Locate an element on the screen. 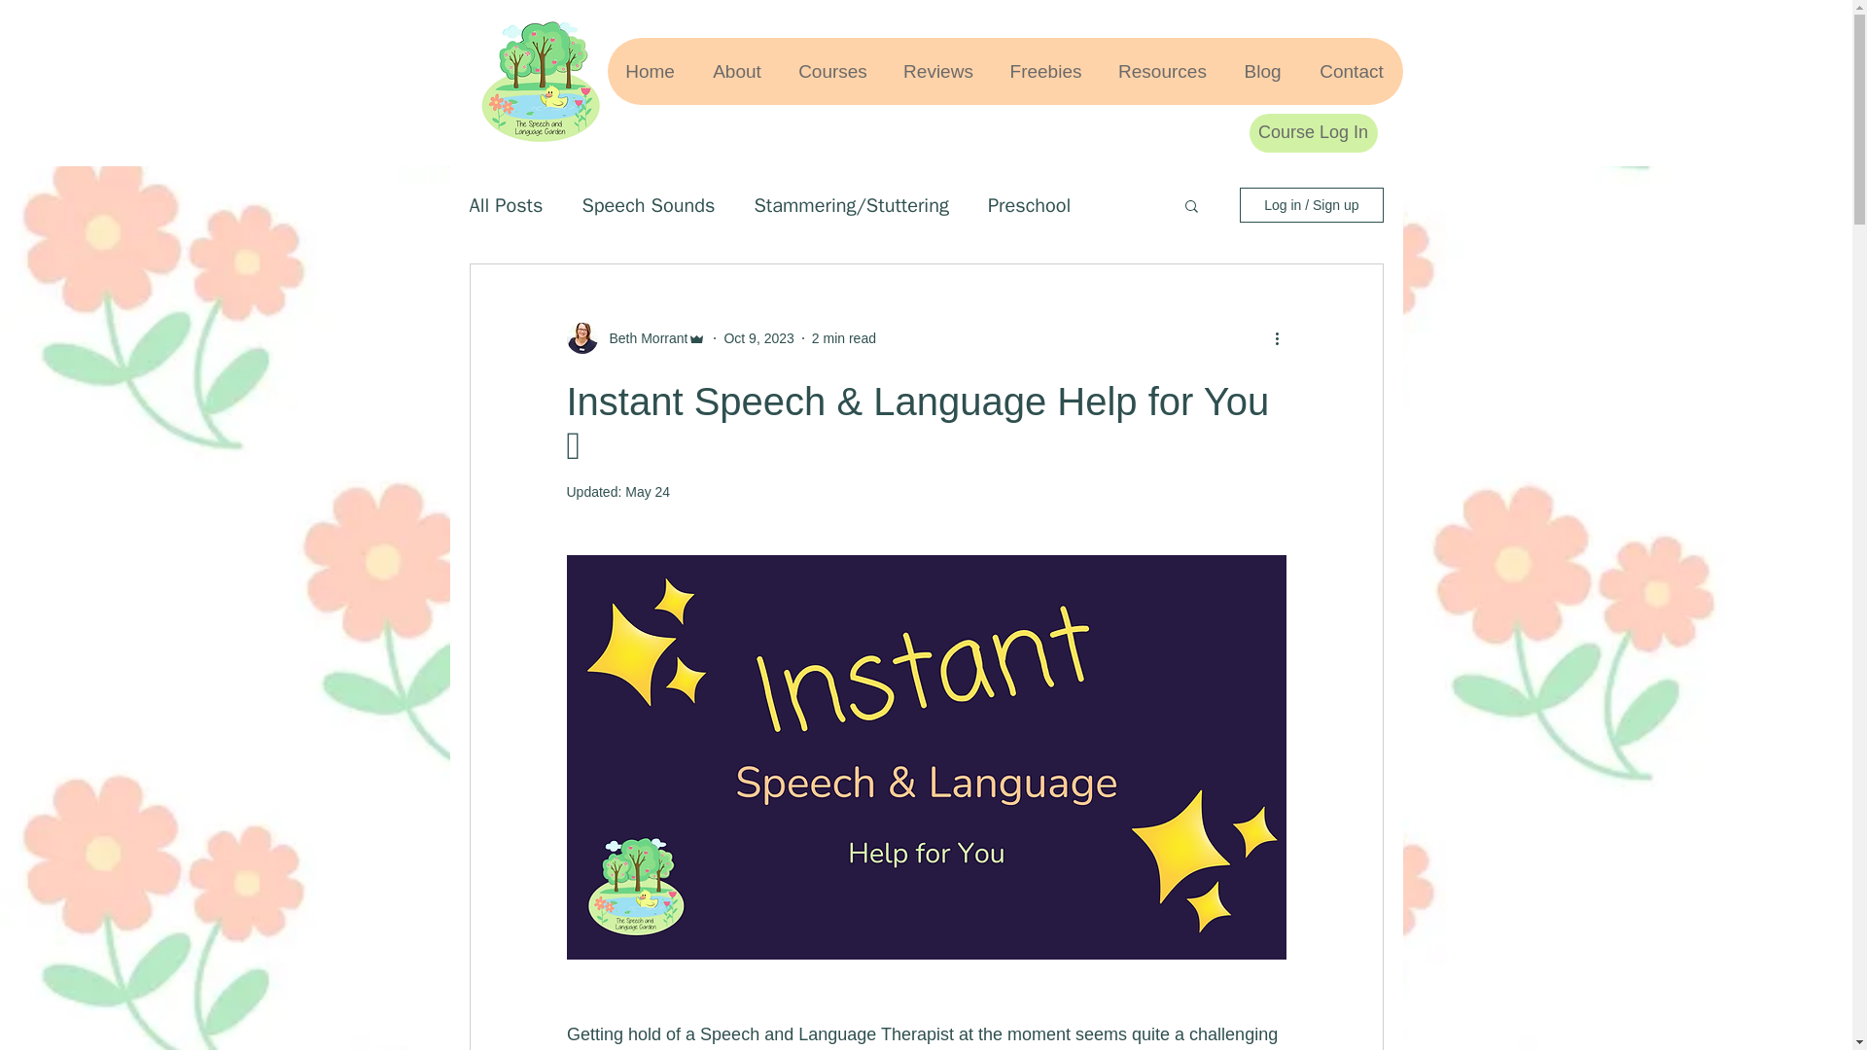  Speech Sounds is located at coordinates (648, 204).